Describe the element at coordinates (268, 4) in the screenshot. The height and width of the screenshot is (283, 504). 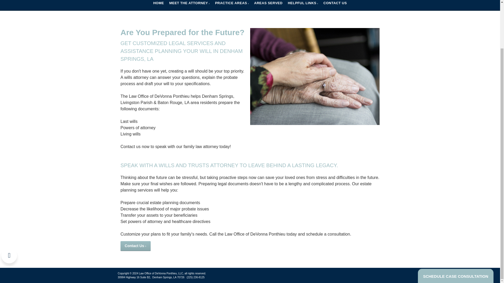
I see `AREAS SERVED` at that location.